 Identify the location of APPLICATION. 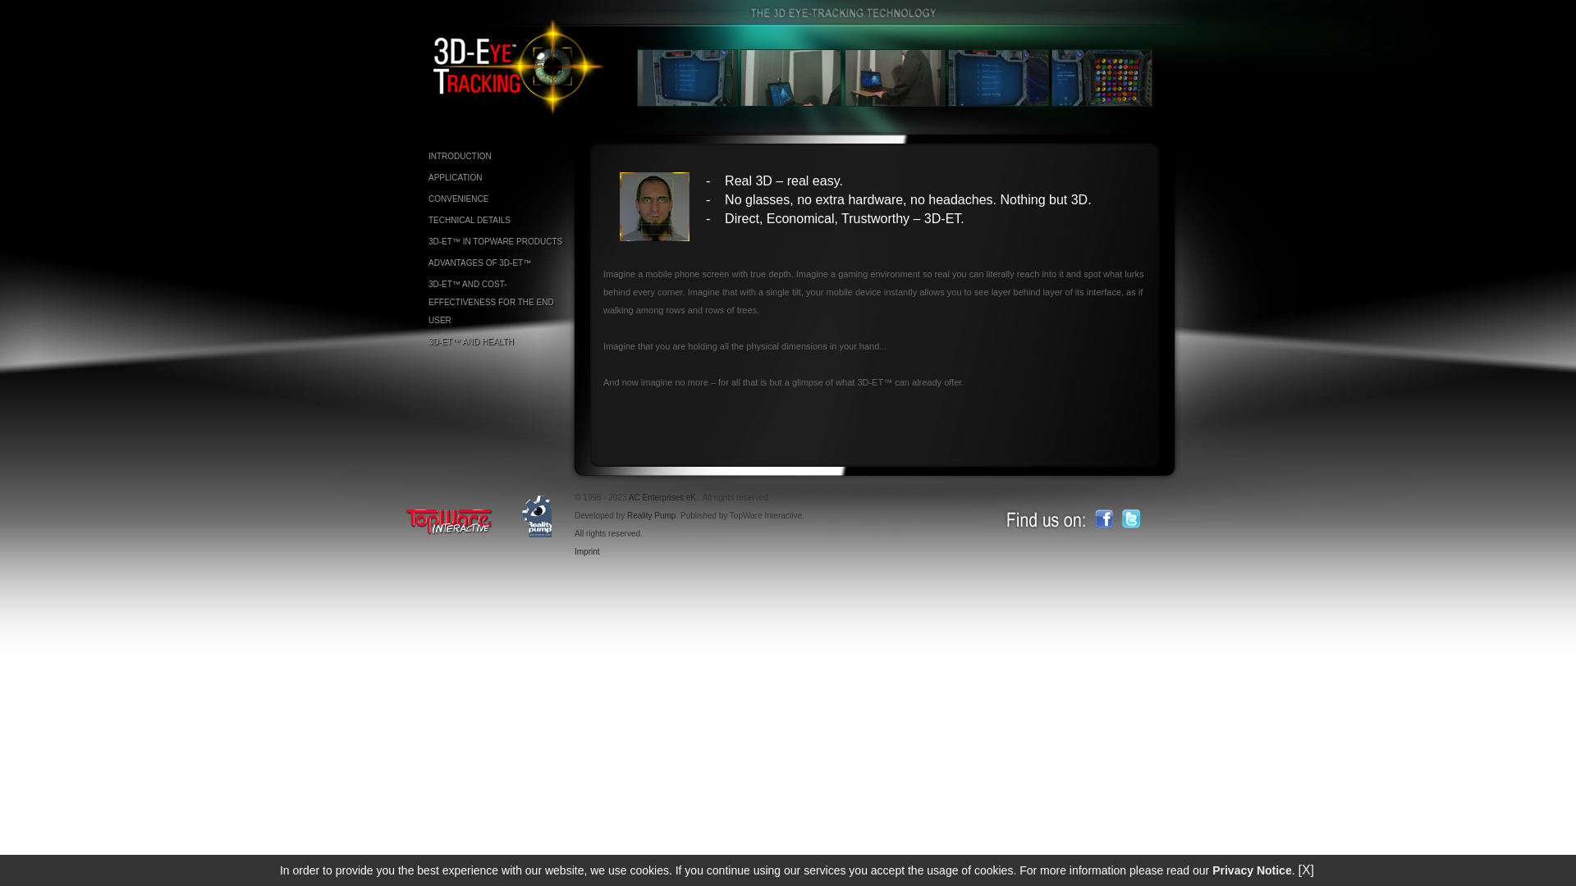
(497, 178).